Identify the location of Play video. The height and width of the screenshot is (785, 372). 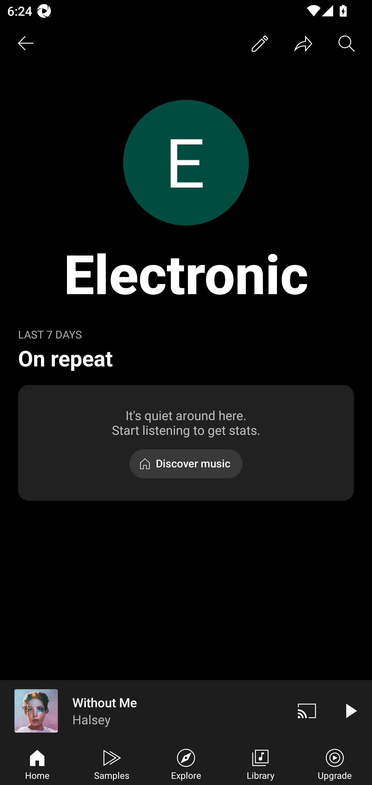
(350, 711).